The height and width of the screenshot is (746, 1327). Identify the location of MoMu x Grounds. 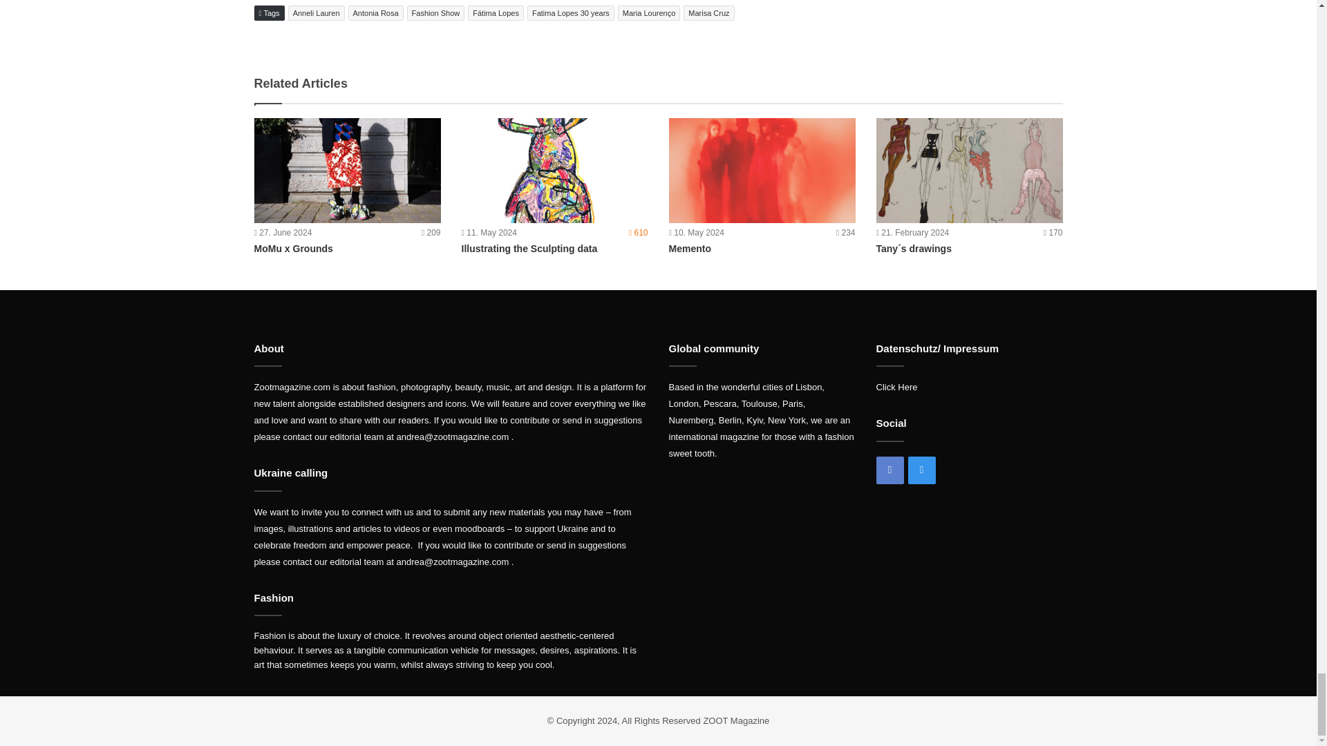
(347, 169).